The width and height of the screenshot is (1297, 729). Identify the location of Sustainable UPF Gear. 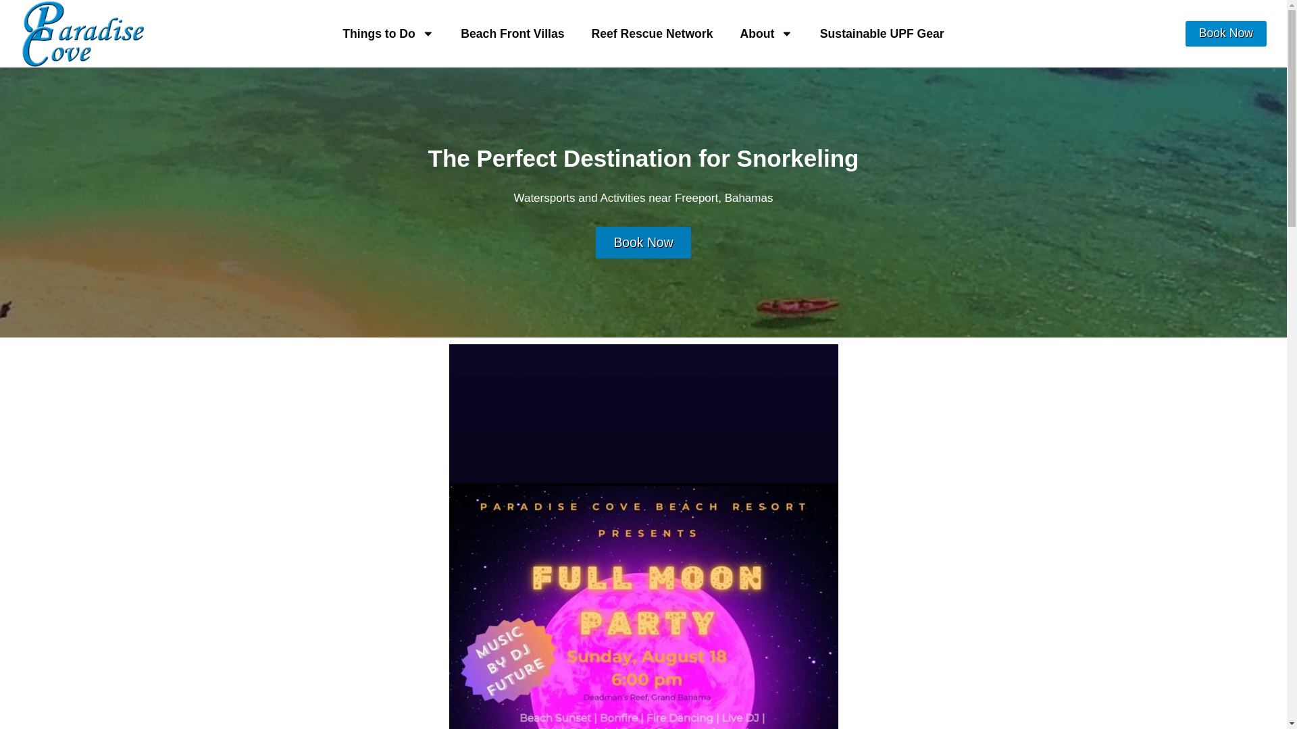
(882, 34).